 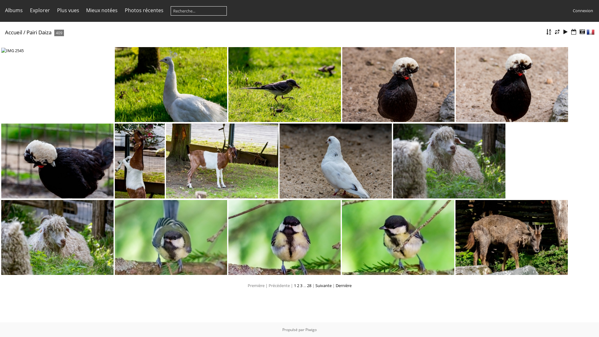 I want to click on 2, so click(x=298, y=286).